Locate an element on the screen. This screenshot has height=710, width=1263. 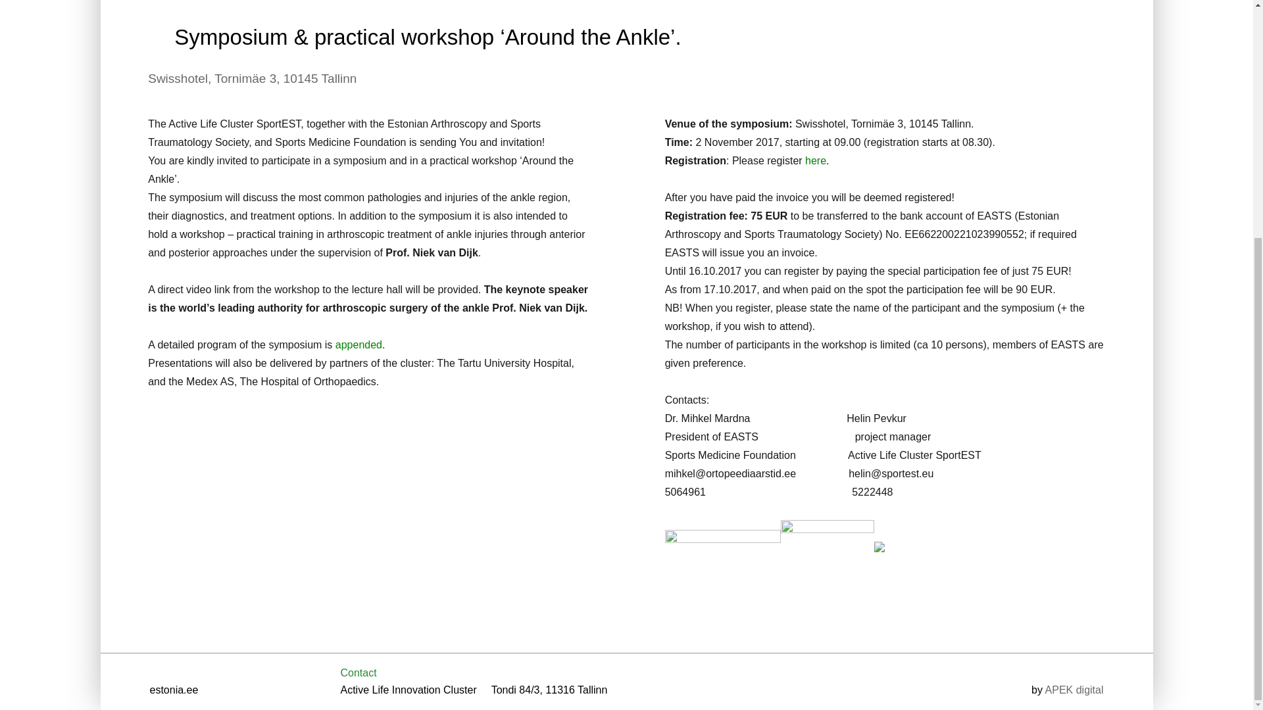
EVENTS is located at coordinates (748, 8).